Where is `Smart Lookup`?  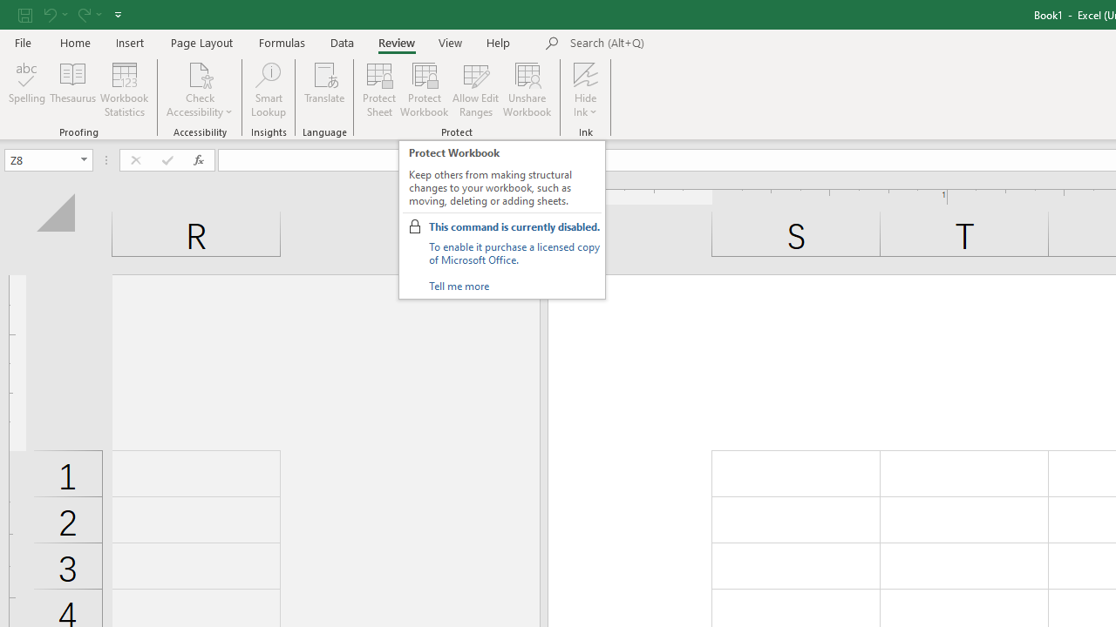
Smart Lookup is located at coordinates (269, 89).